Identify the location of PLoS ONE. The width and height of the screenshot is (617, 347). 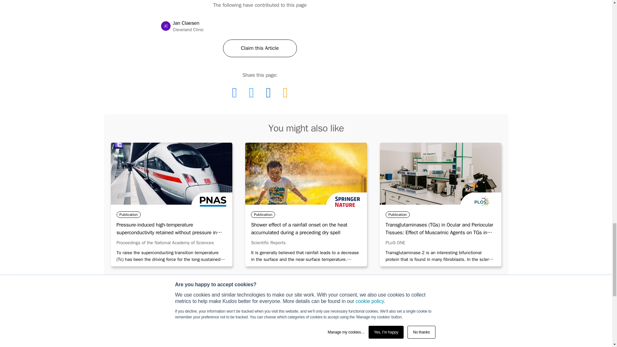
(395, 243).